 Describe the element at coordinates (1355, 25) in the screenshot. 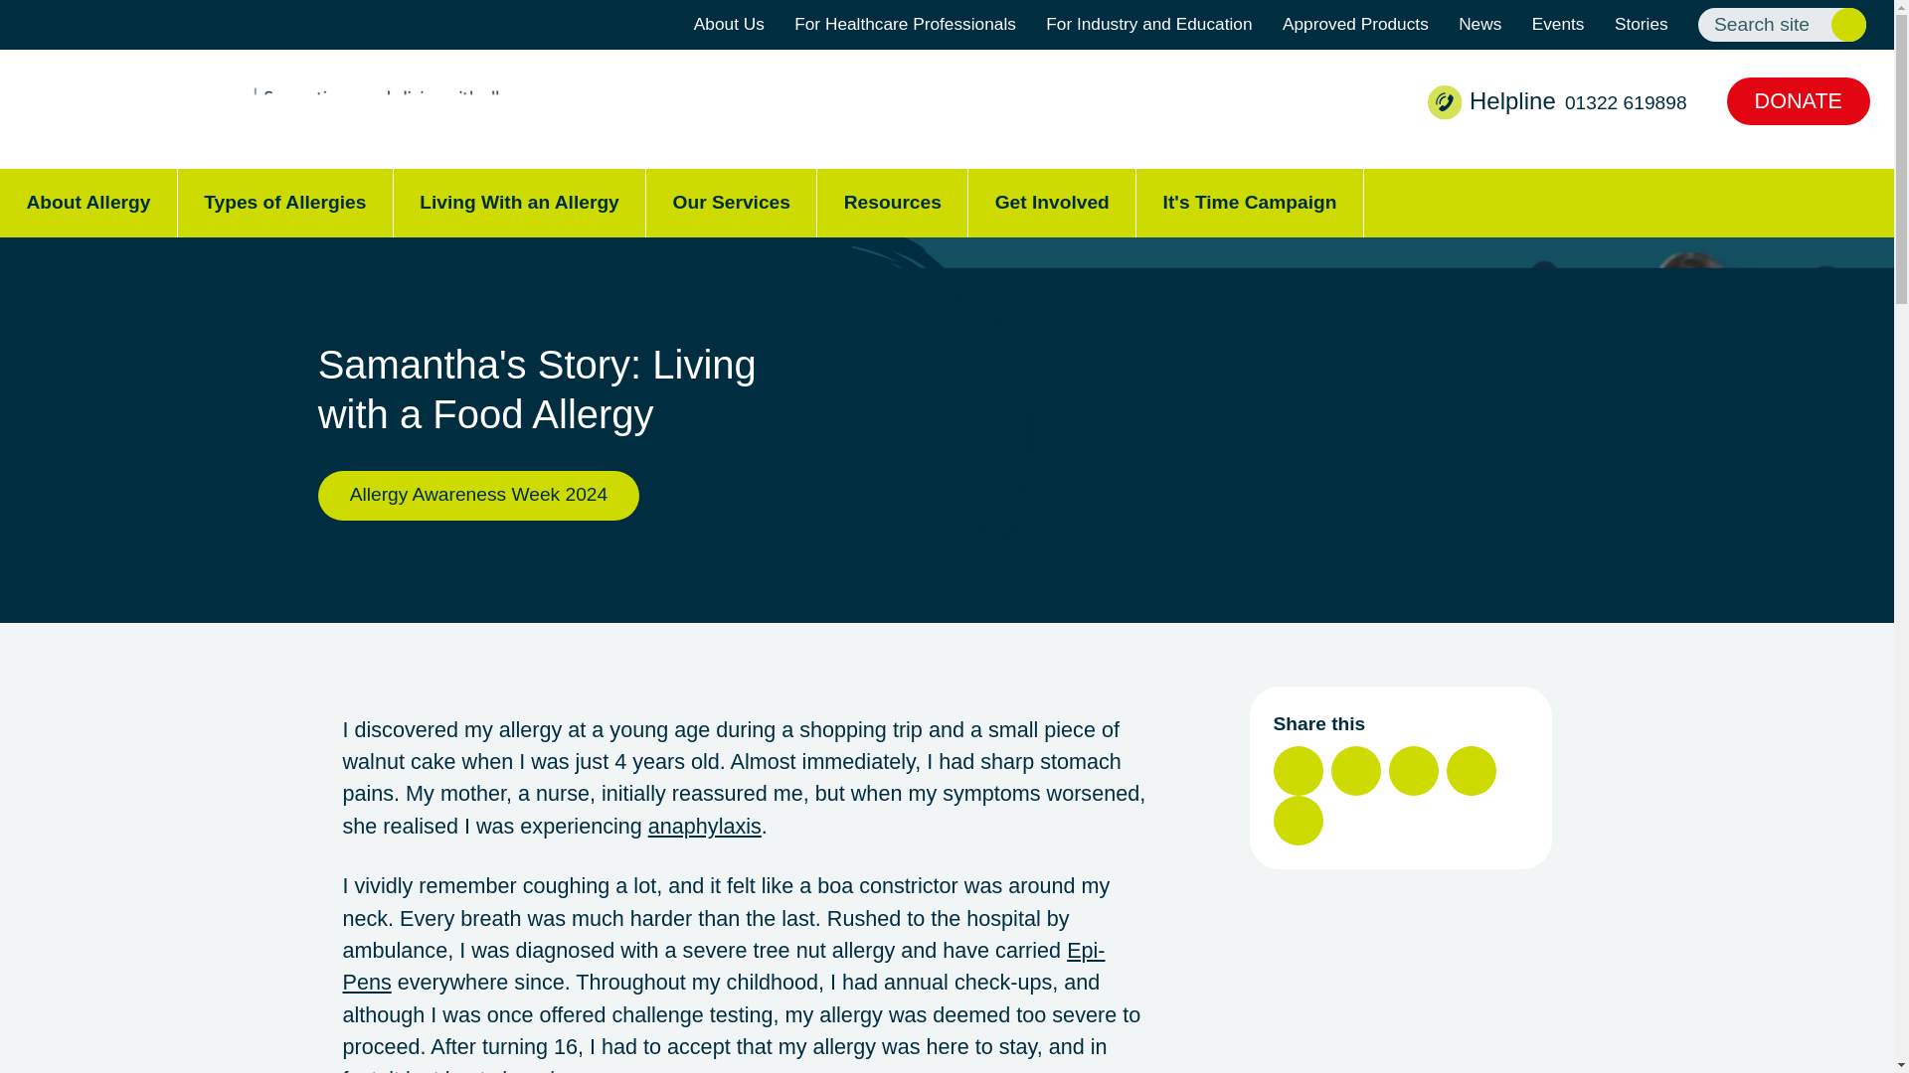

I see `Approved Products` at that location.